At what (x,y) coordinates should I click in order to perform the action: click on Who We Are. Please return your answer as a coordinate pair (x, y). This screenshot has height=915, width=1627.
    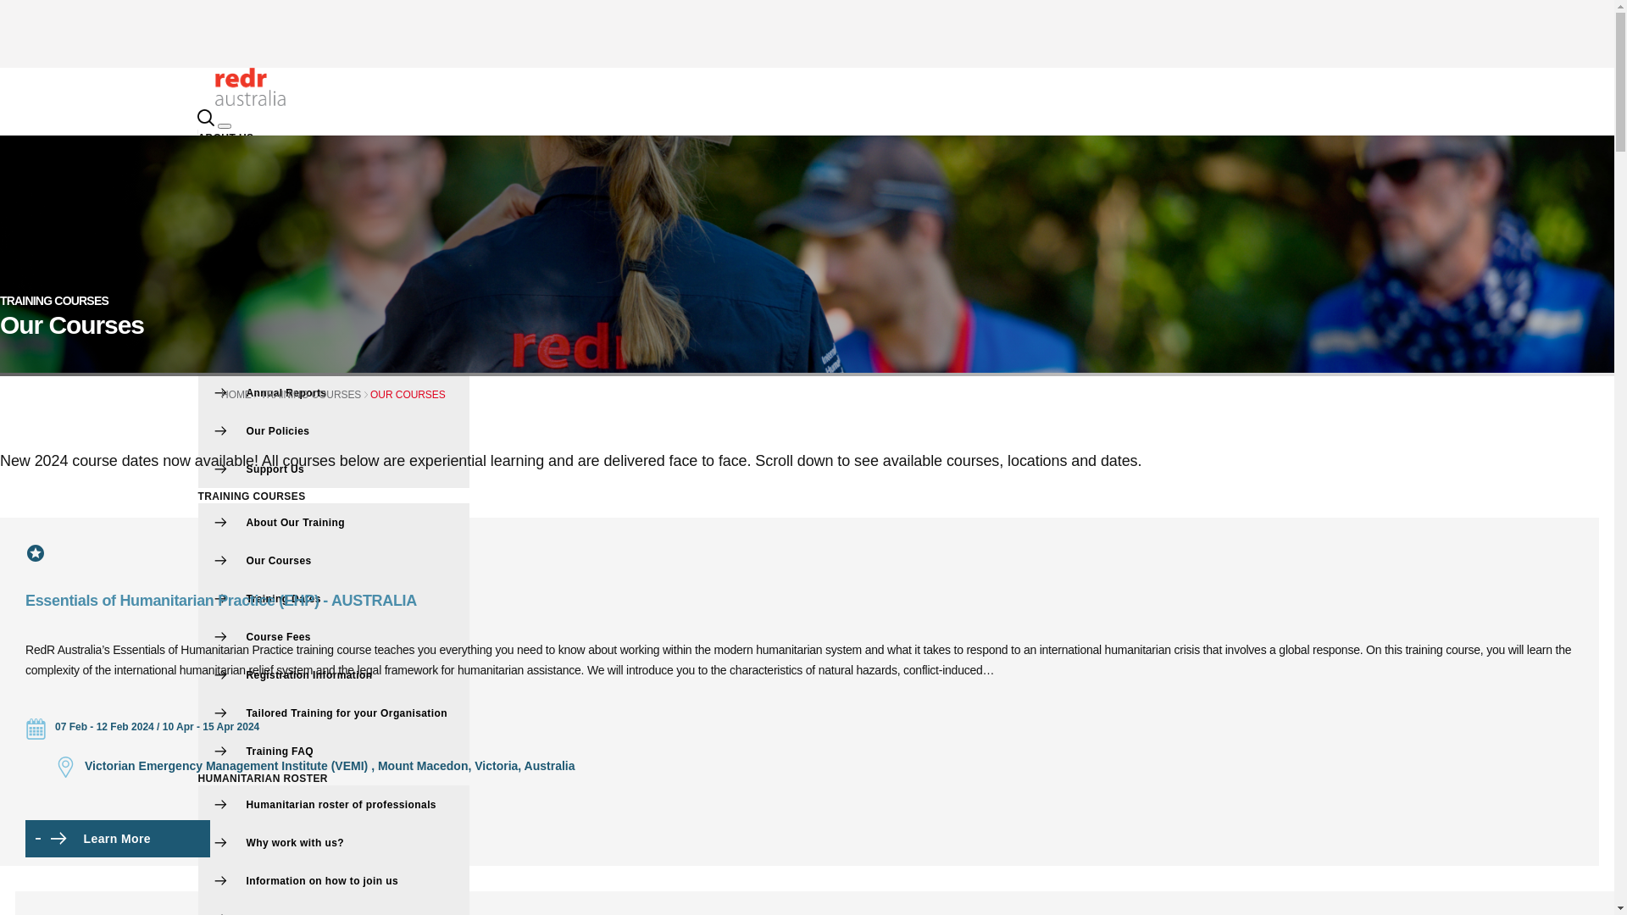
    Looking at the image, I should click on (334, 164).